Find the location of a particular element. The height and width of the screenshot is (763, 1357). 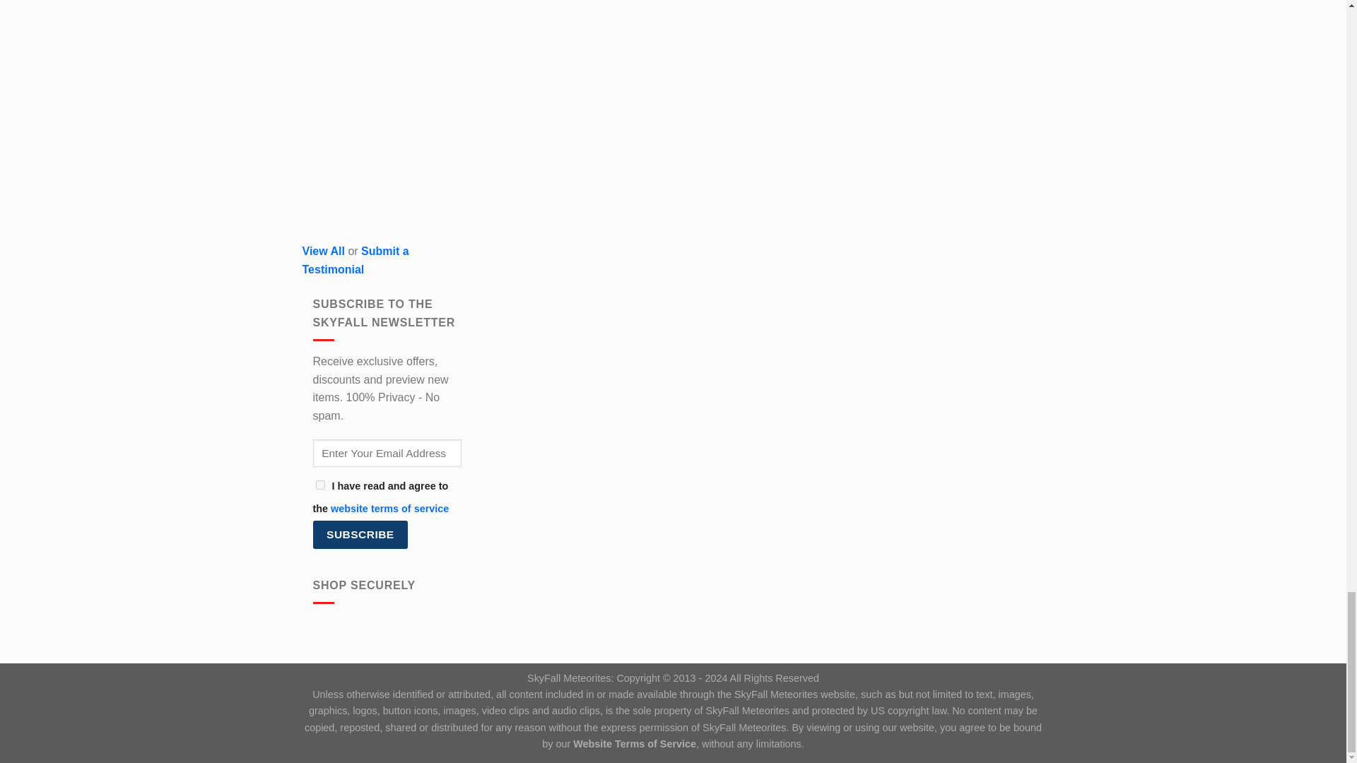

1 is located at coordinates (319, 485).